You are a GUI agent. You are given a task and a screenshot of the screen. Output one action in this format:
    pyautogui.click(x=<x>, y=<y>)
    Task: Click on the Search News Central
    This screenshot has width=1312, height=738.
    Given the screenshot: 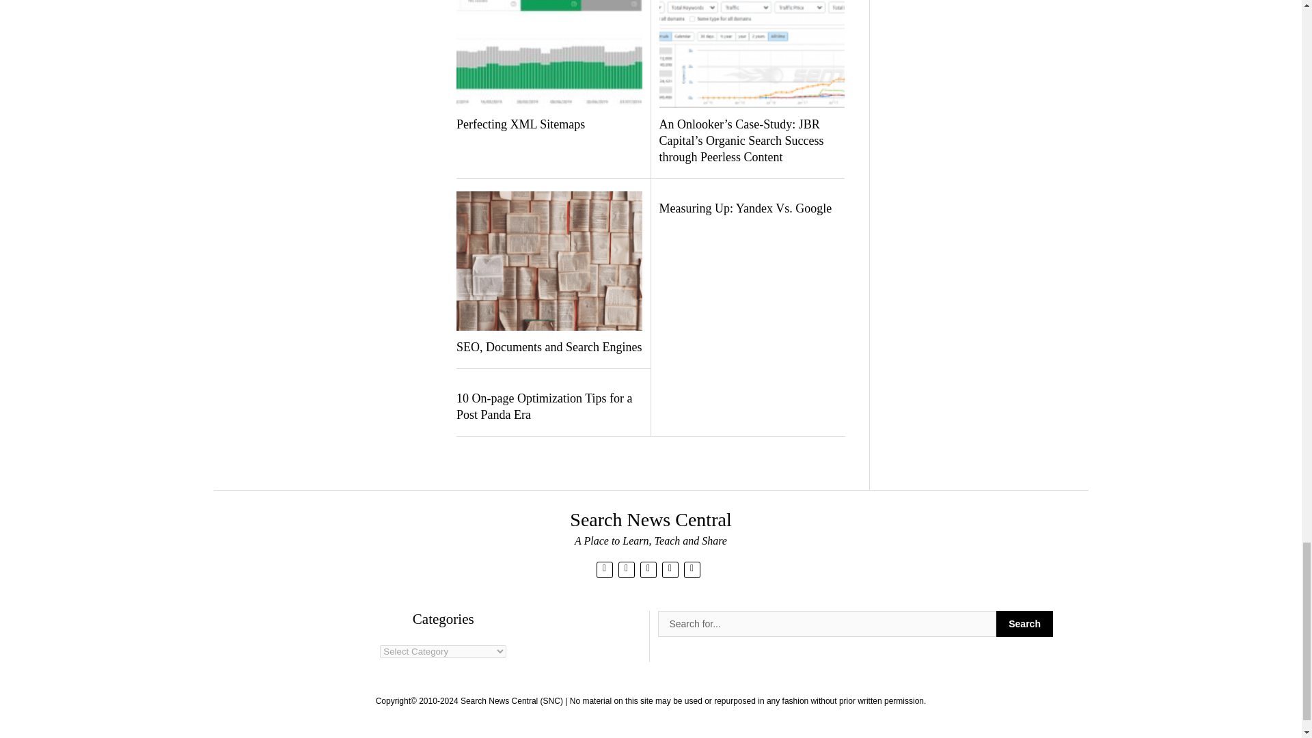 What is the action you would take?
    pyautogui.click(x=650, y=519)
    